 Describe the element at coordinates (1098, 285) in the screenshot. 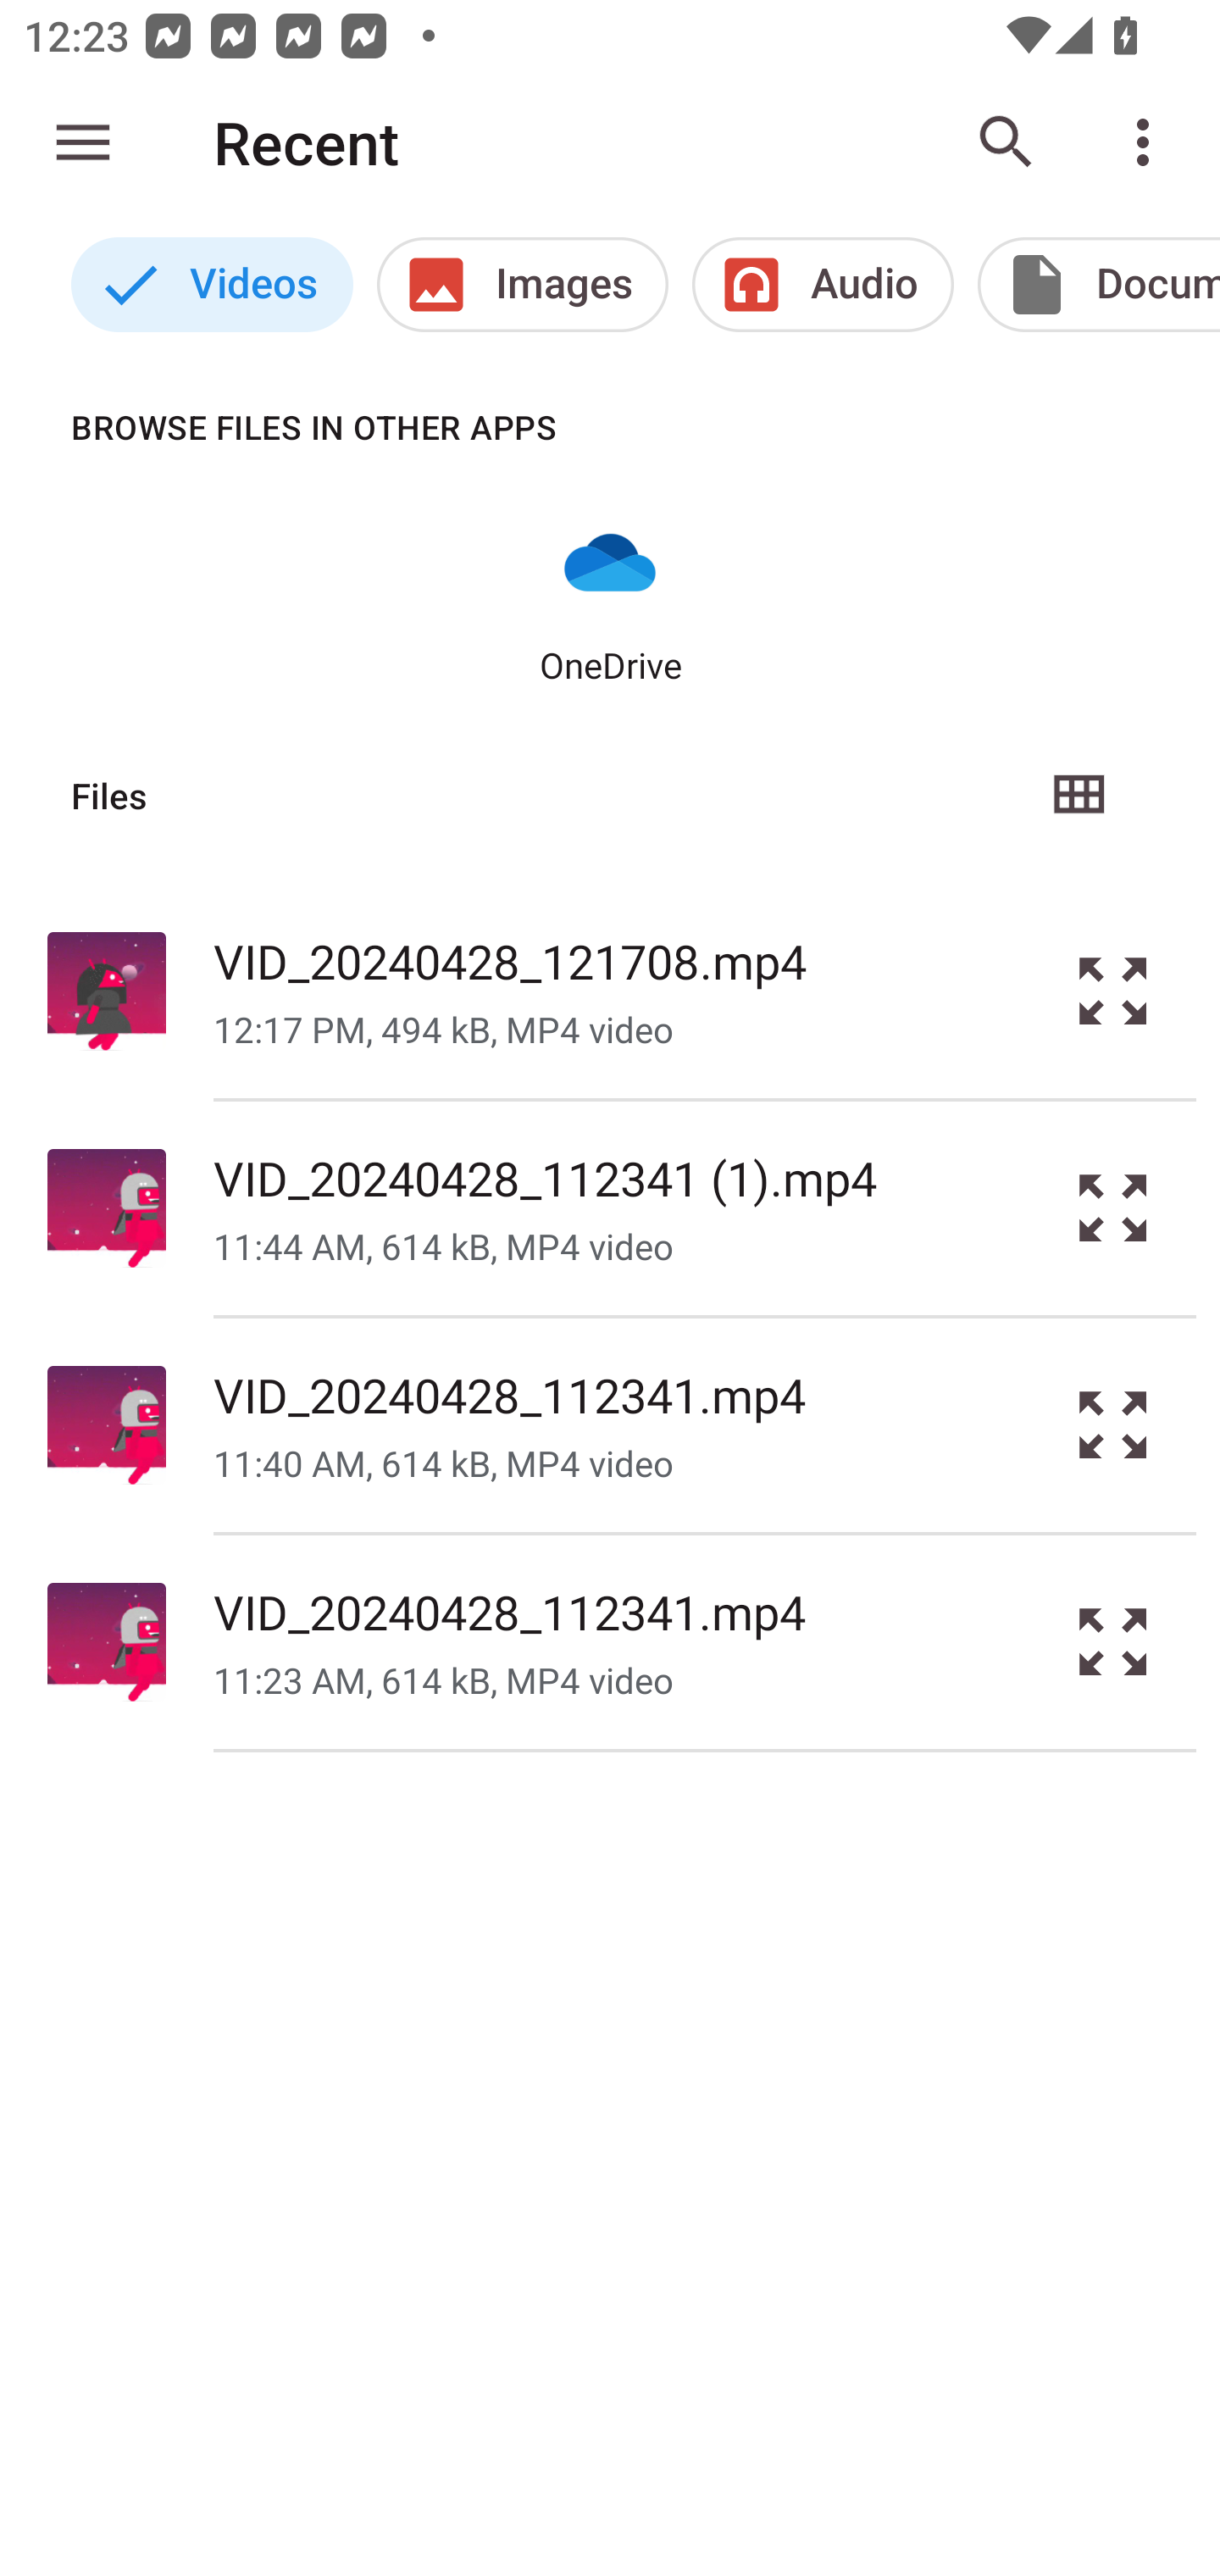

I see `Documents` at that location.